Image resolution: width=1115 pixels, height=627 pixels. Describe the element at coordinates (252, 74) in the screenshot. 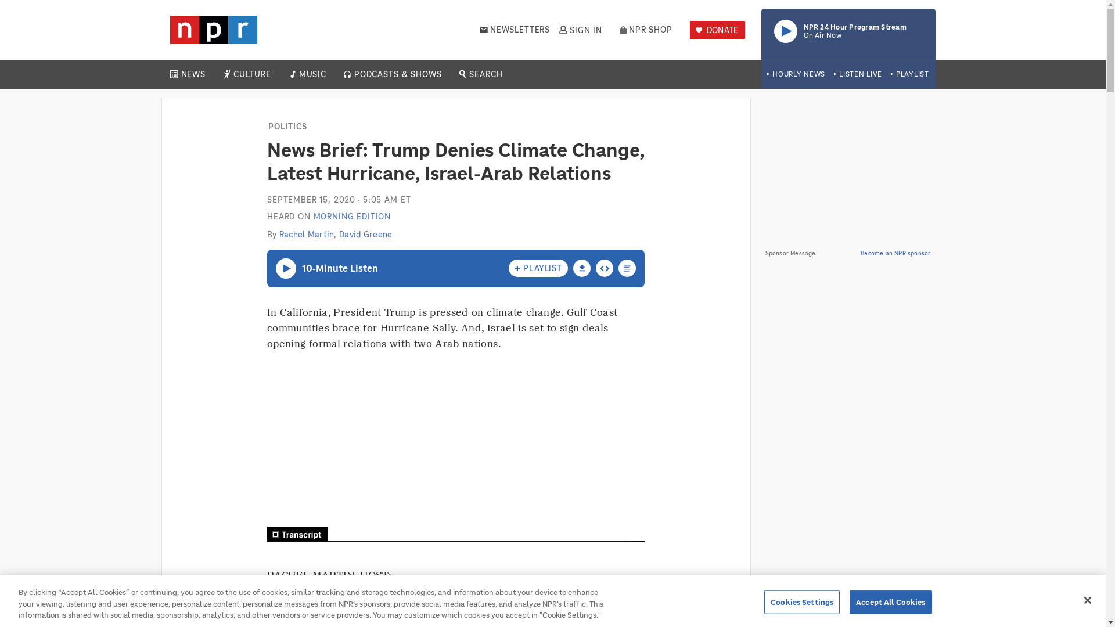

I see `CULTURE` at that location.